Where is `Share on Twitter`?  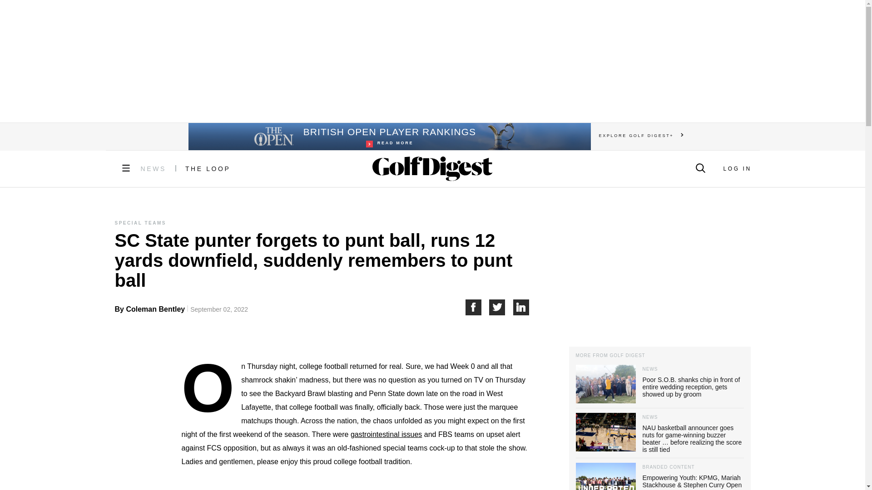 Share on Twitter is located at coordinates (501, 307).